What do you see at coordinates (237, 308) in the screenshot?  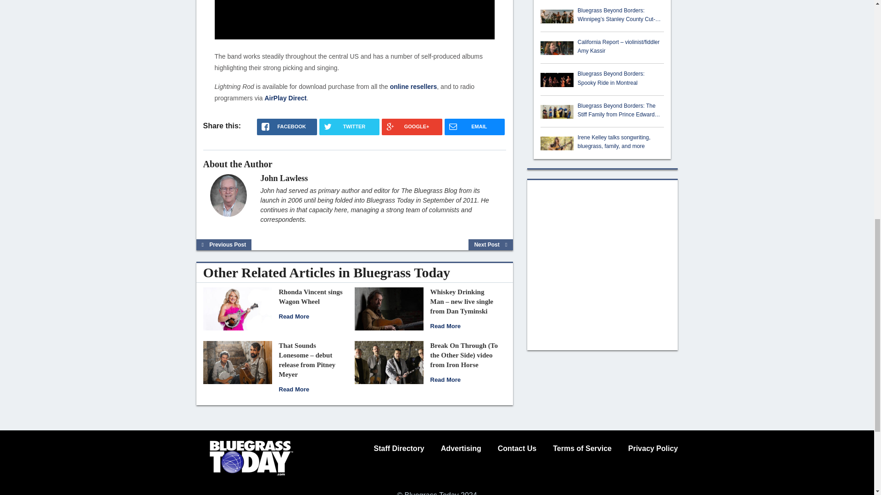 I see `Rhonda Vincent sings Wagon Wheel` at bounding box center [237, 308].